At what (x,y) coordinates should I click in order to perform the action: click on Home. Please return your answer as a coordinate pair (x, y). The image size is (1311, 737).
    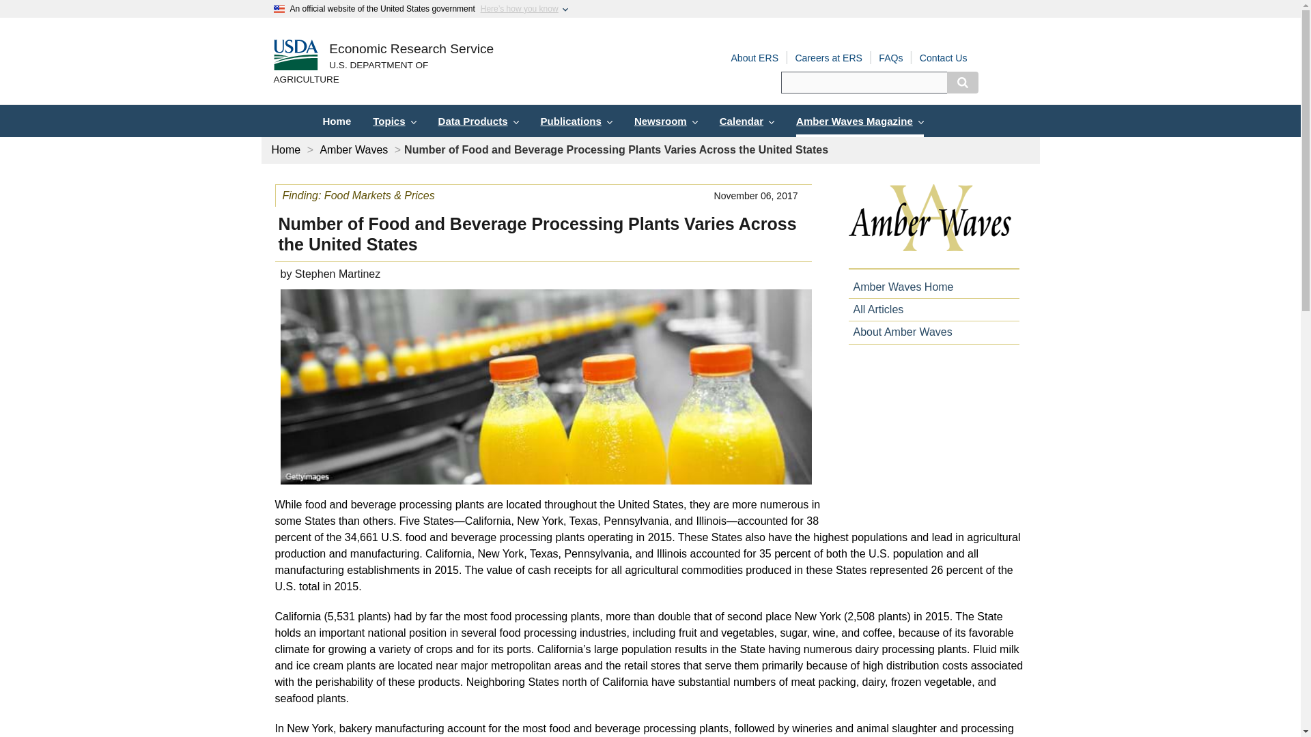
    Looking at the image, I should click on (411, 49).